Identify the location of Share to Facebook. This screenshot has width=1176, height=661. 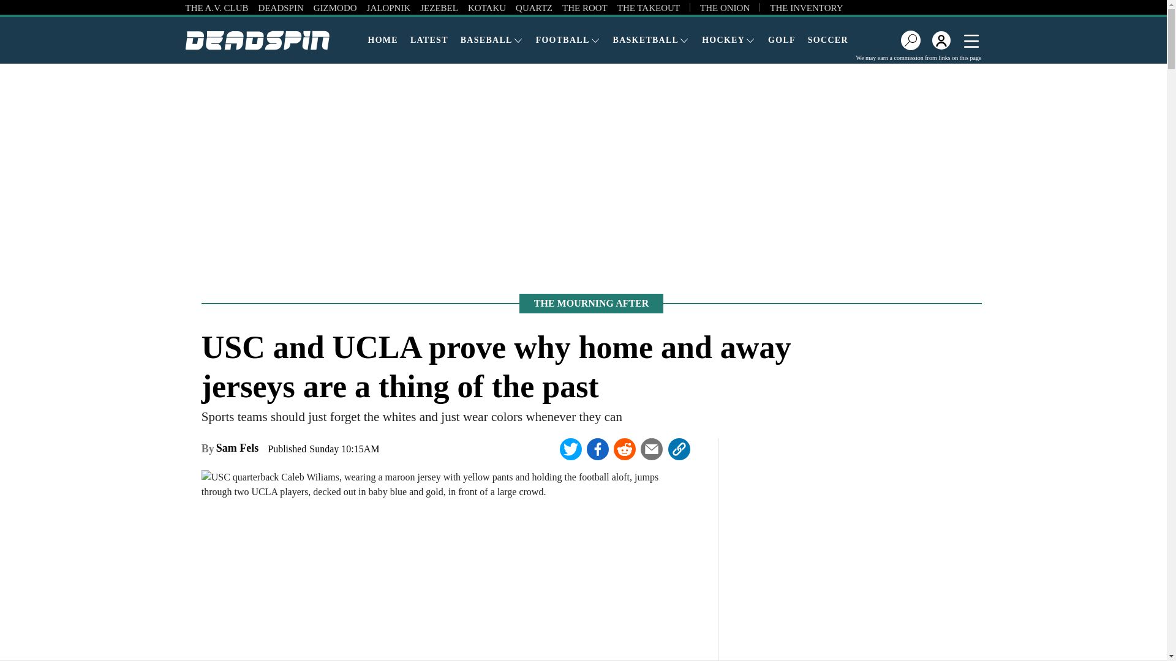
(598, 449).